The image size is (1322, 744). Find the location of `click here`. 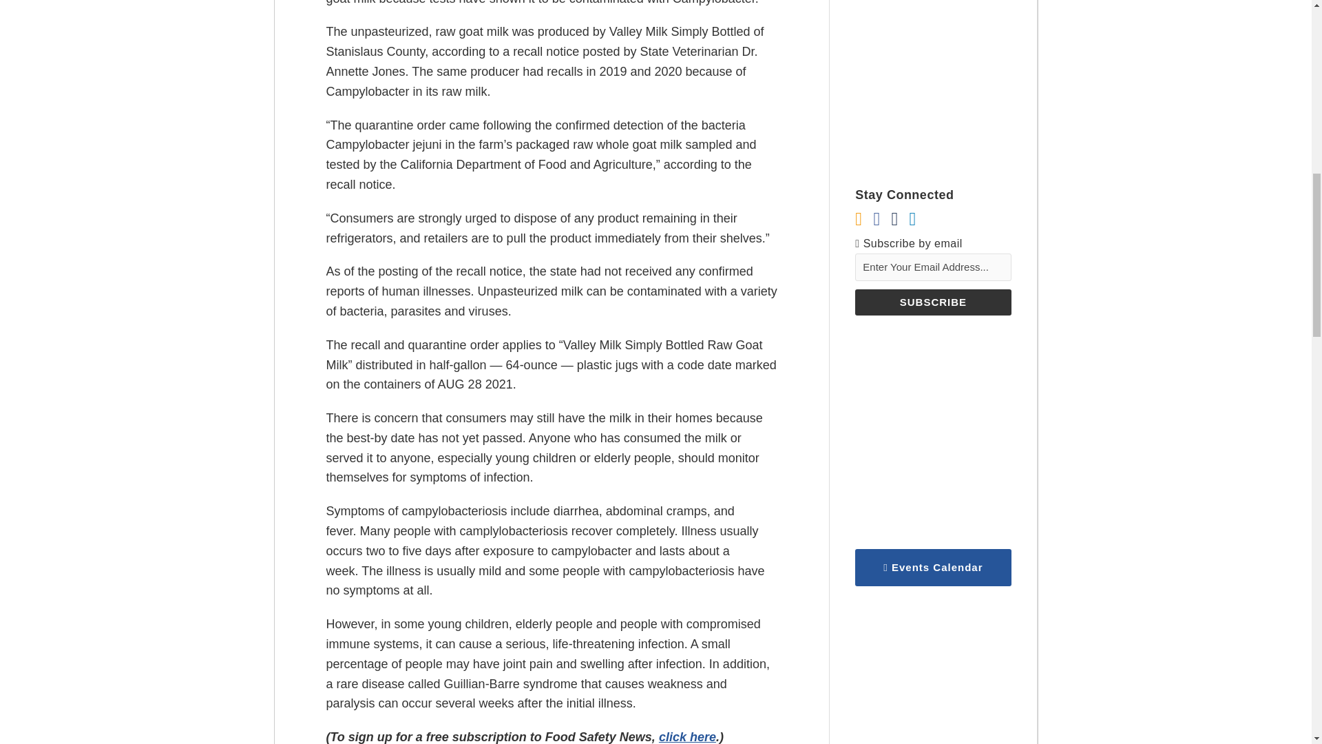

click here is located at coordinates (687, 737).